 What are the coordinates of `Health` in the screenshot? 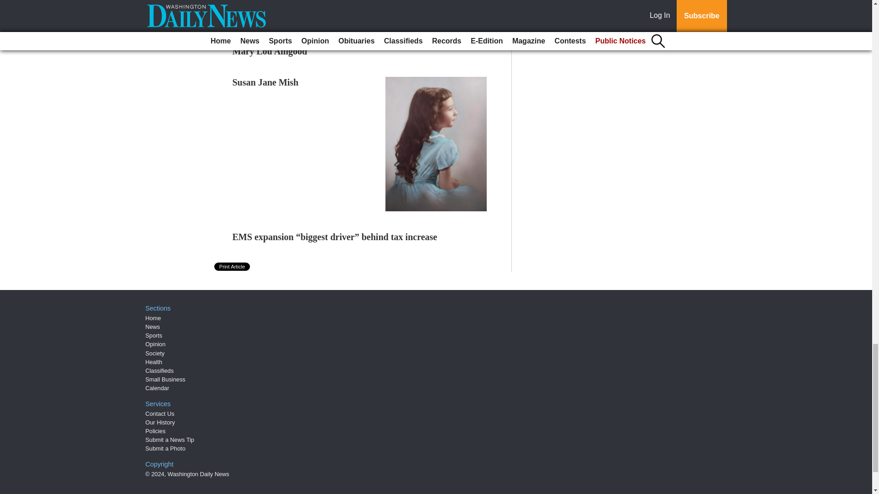 It's located at (154, 362).